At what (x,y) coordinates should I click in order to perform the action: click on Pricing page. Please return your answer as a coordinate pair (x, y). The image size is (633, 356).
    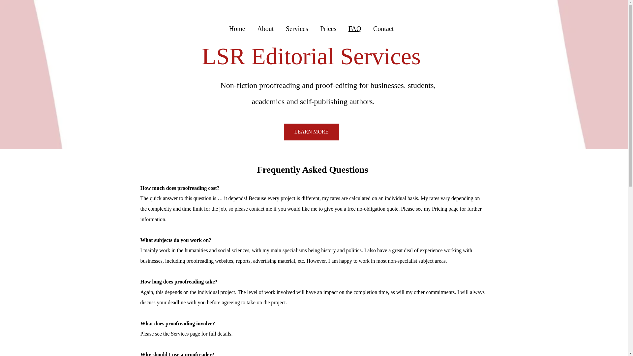
    Looking at the image, I should click on (445, 209).